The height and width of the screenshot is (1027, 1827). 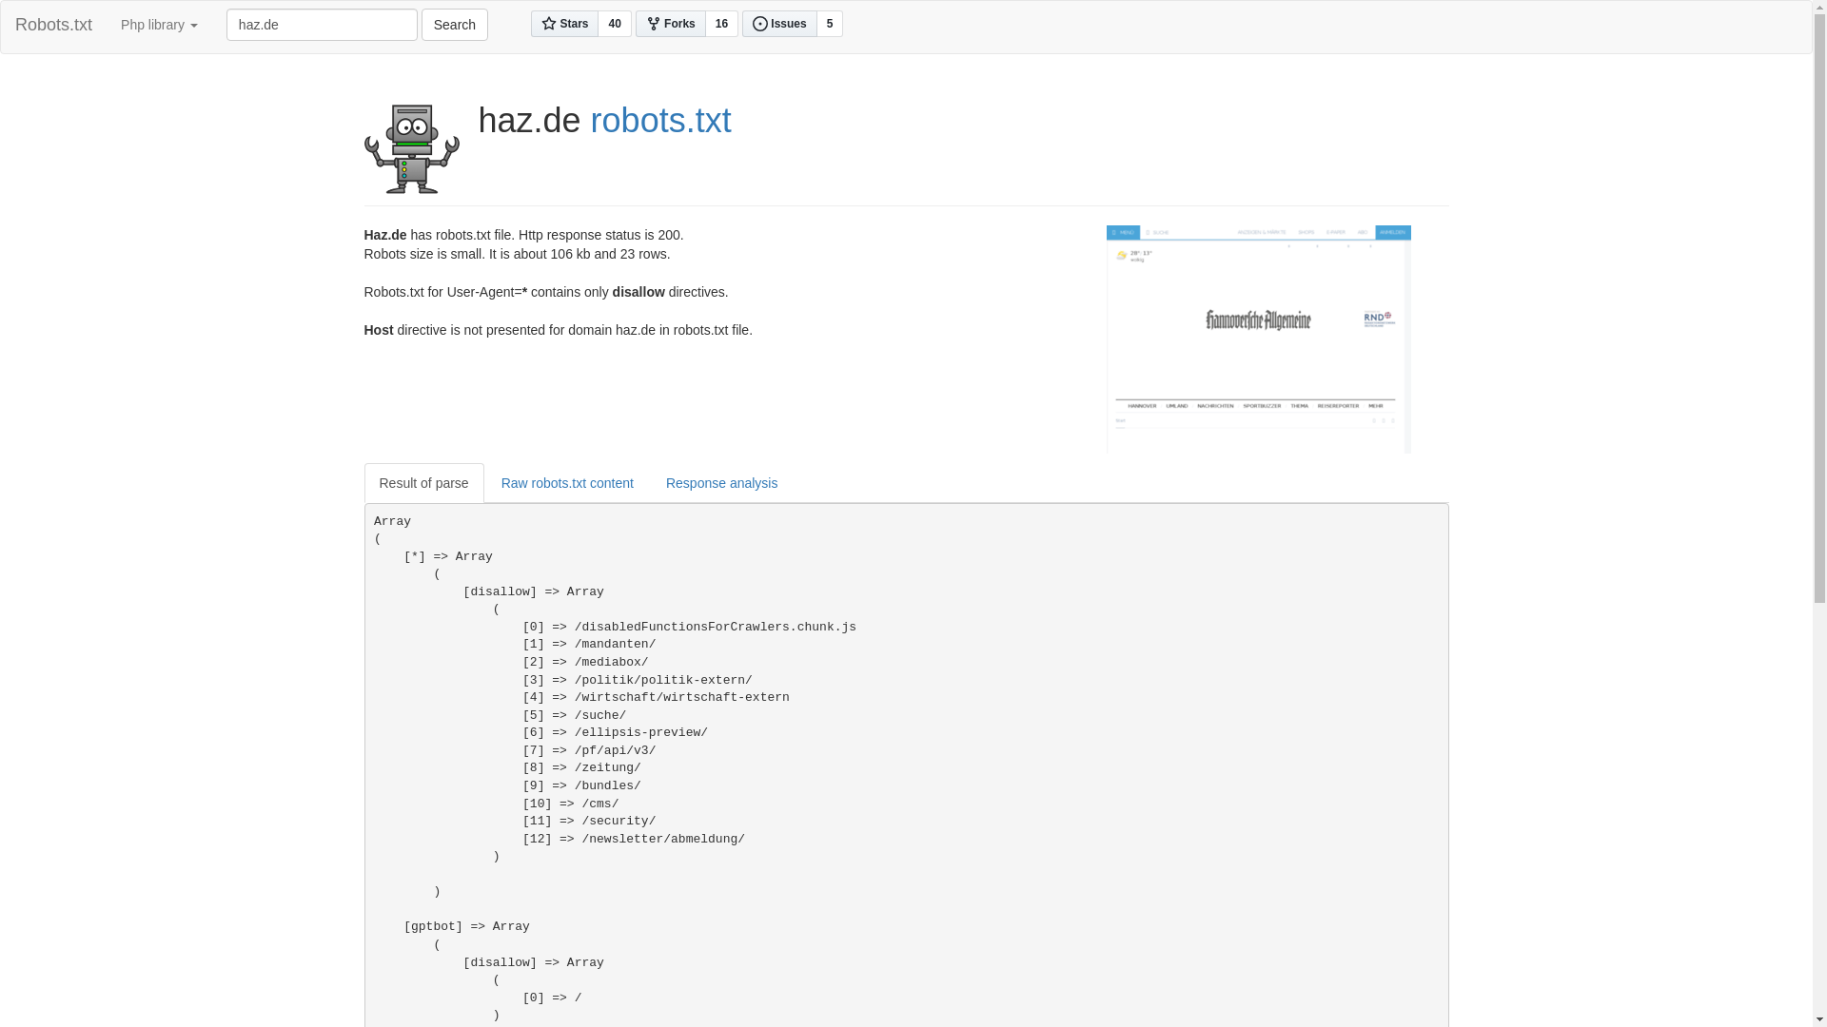 I want to click on Raw robots.txt content, so click(x=567, y=483).